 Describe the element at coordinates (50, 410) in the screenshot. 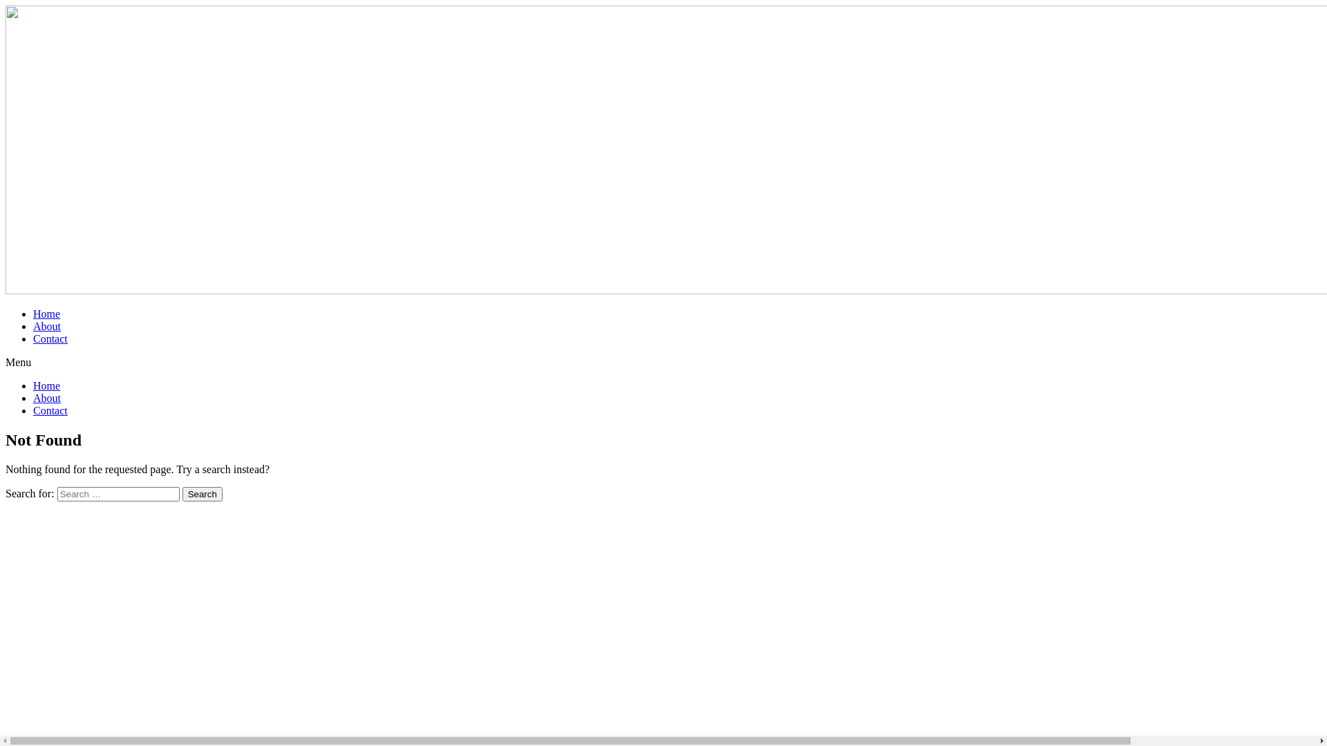

I see `Contact` at that location.